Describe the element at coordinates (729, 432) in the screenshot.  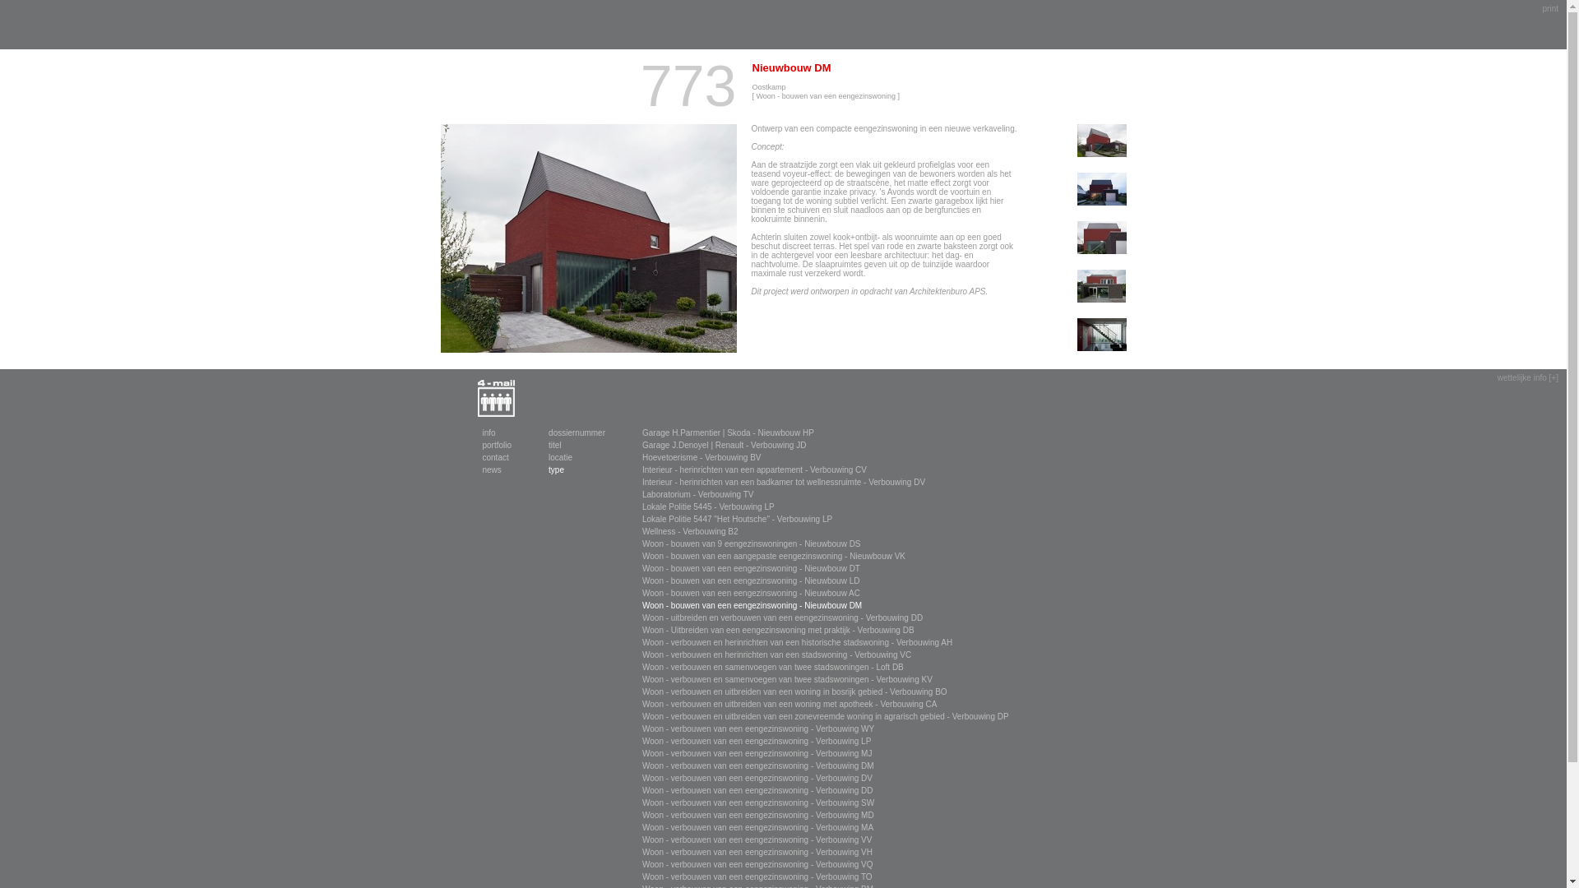
I see `Garage H.Parmentier | Skoda - Nieuwbouw HP` at that location.